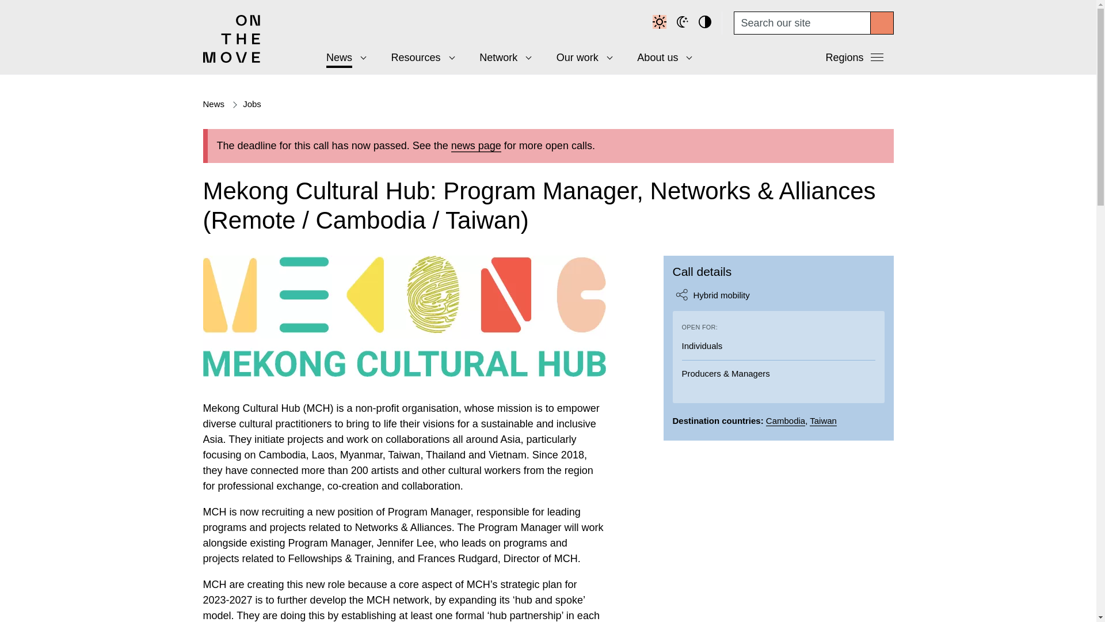 This screenshot has height=622, width=1105. I want to click on Network, so click(502, 58).